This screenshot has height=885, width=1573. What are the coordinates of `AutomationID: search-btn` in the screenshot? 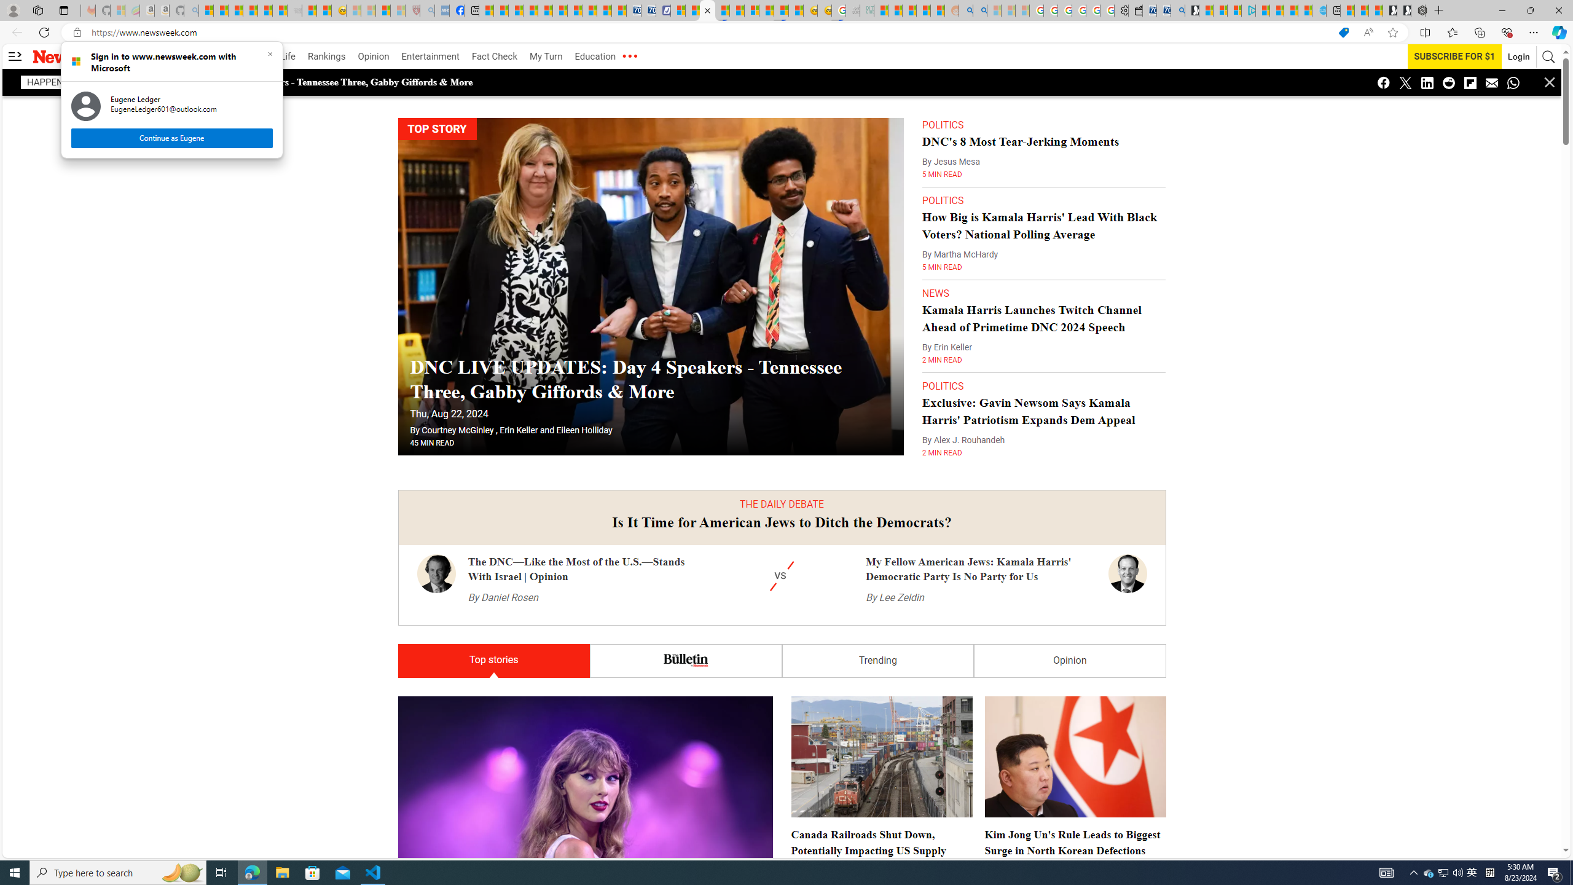 It's located at (1550, 57).